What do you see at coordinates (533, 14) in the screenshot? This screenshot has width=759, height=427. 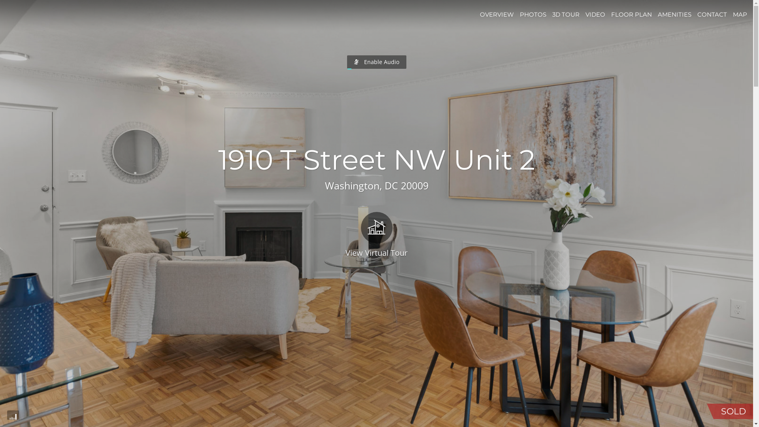 I see `PHOTOS` at bounding box center [533, 14].